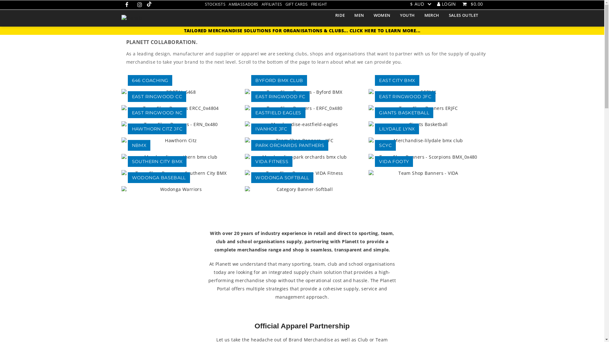  I want to click on RIDE, so click(340, 15).